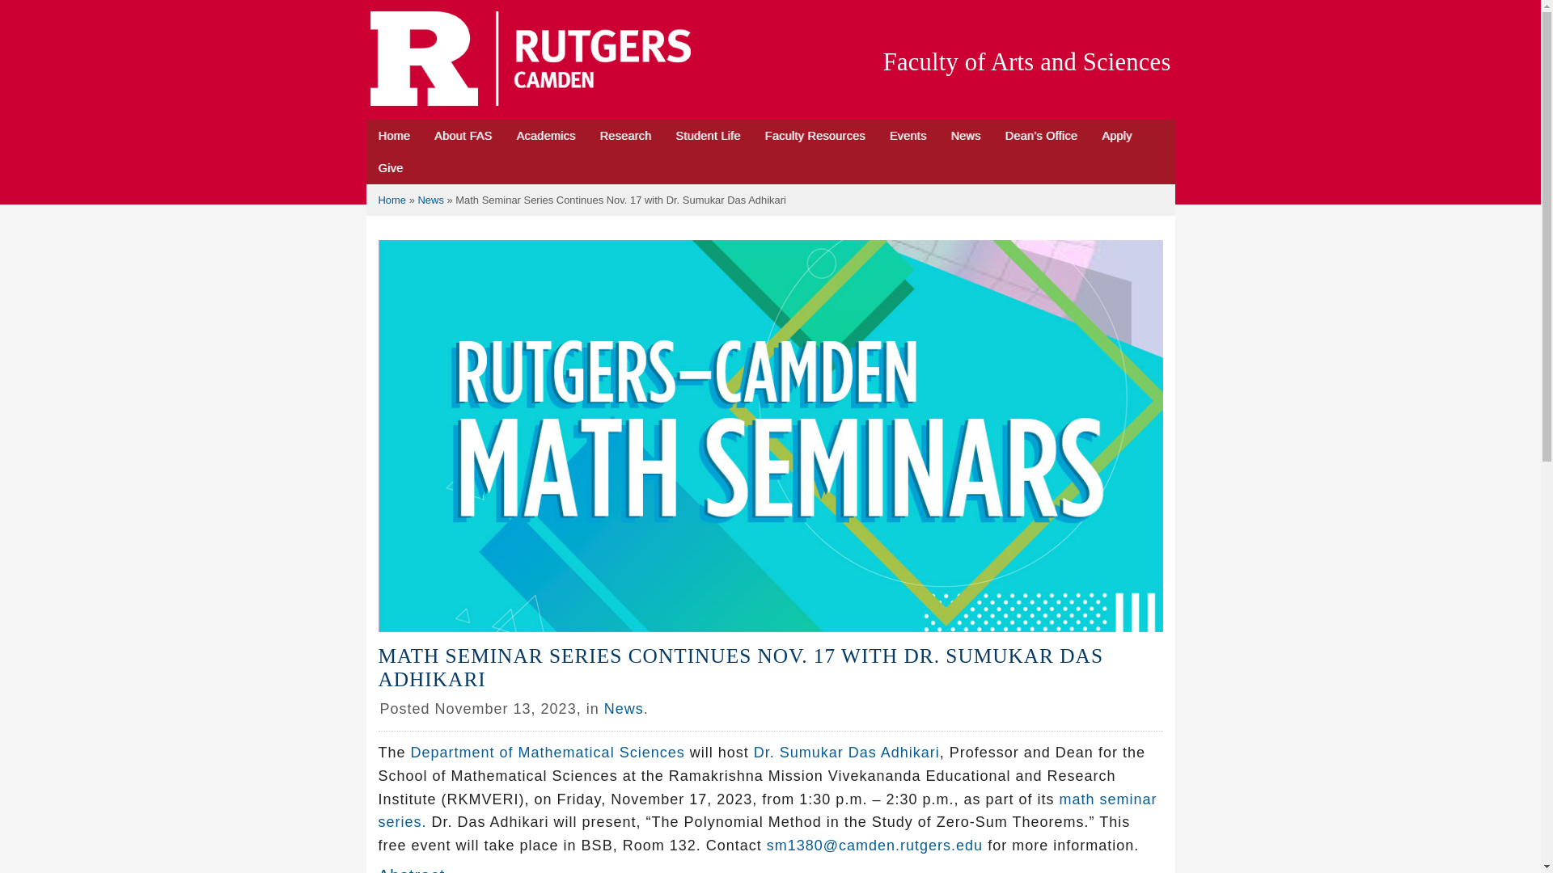  Describe the element at coordinates (908, 135) in the screenshot. I see `Events` at that location.